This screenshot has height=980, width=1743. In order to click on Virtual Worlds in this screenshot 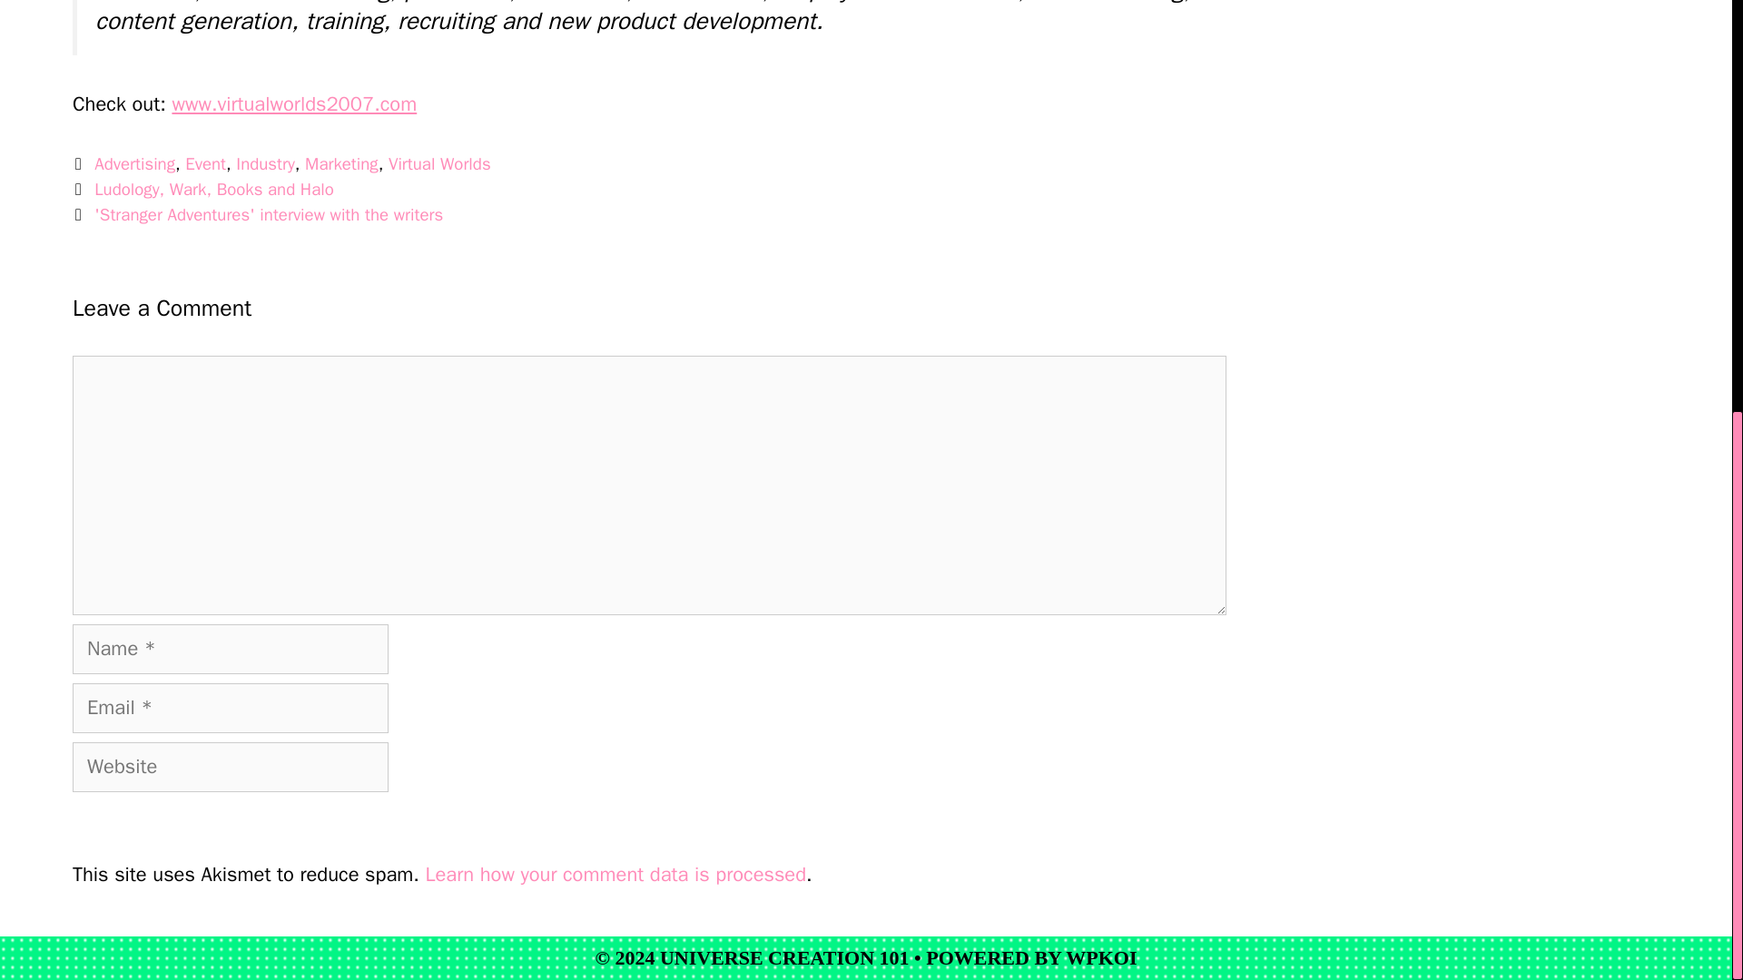, I will do `click(439, 163)`.